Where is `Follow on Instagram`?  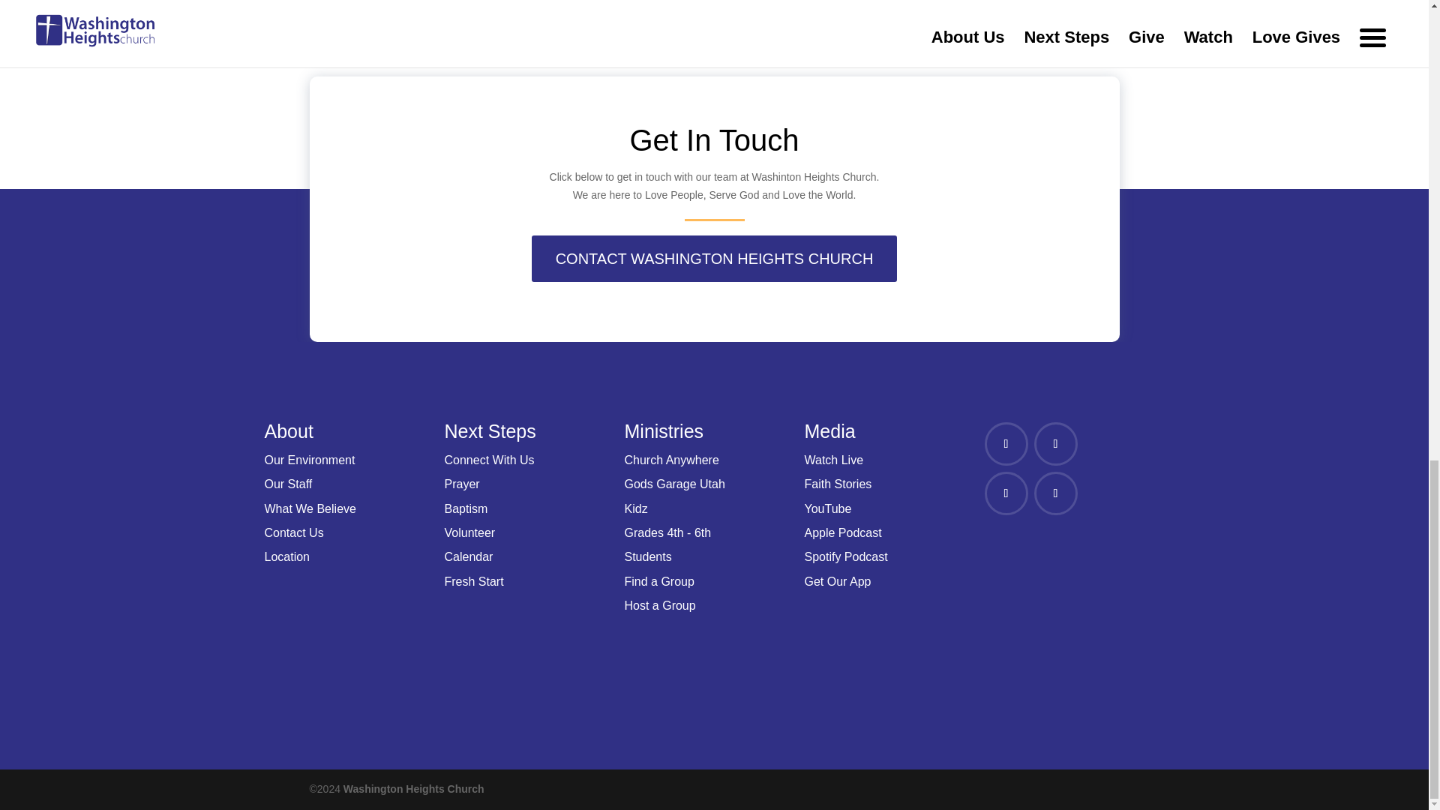 Follow on Instagram is located at coordinates (1005, 493).